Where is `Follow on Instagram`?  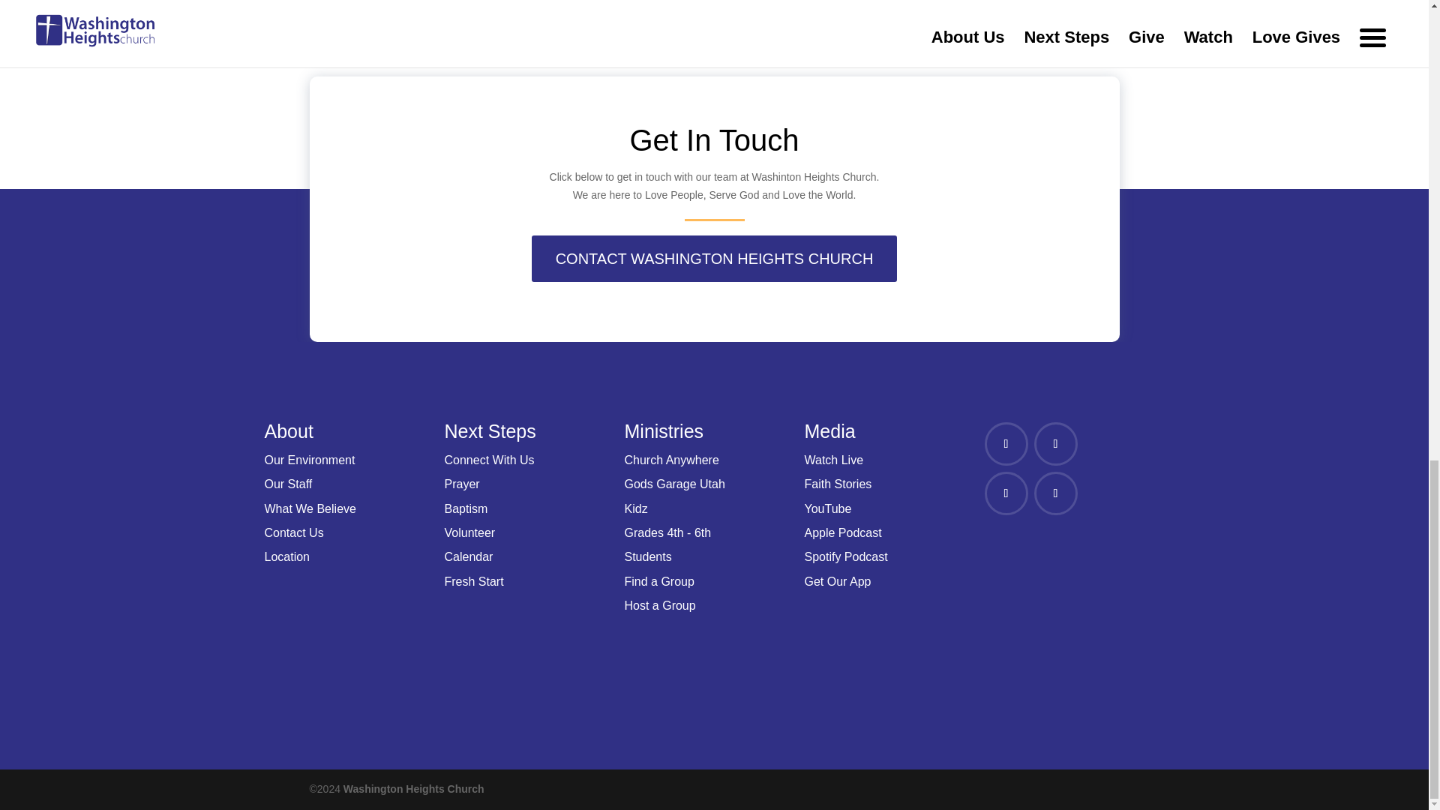 Follow on Instagram is located at coordinates (1005, 493).